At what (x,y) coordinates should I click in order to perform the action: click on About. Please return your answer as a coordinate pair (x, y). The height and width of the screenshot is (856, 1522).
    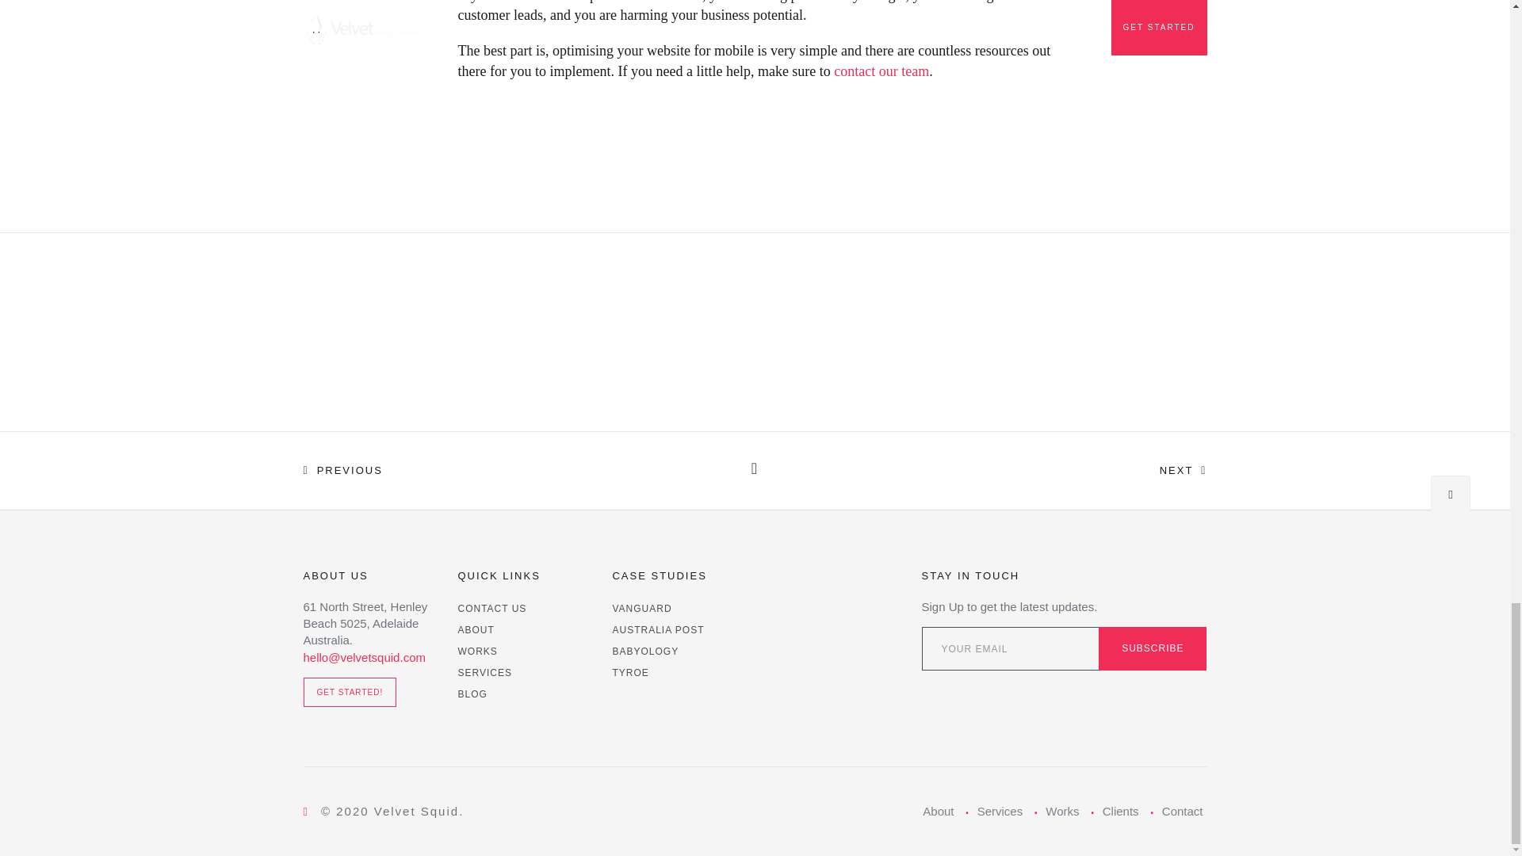
    Looking at the image, I should click on (938, 812).